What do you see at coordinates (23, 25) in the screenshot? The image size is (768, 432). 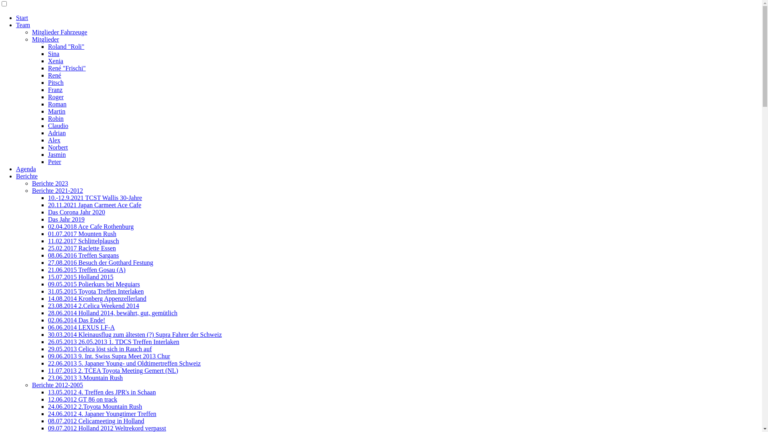 I see `Team` at bounding box center [23, 25].